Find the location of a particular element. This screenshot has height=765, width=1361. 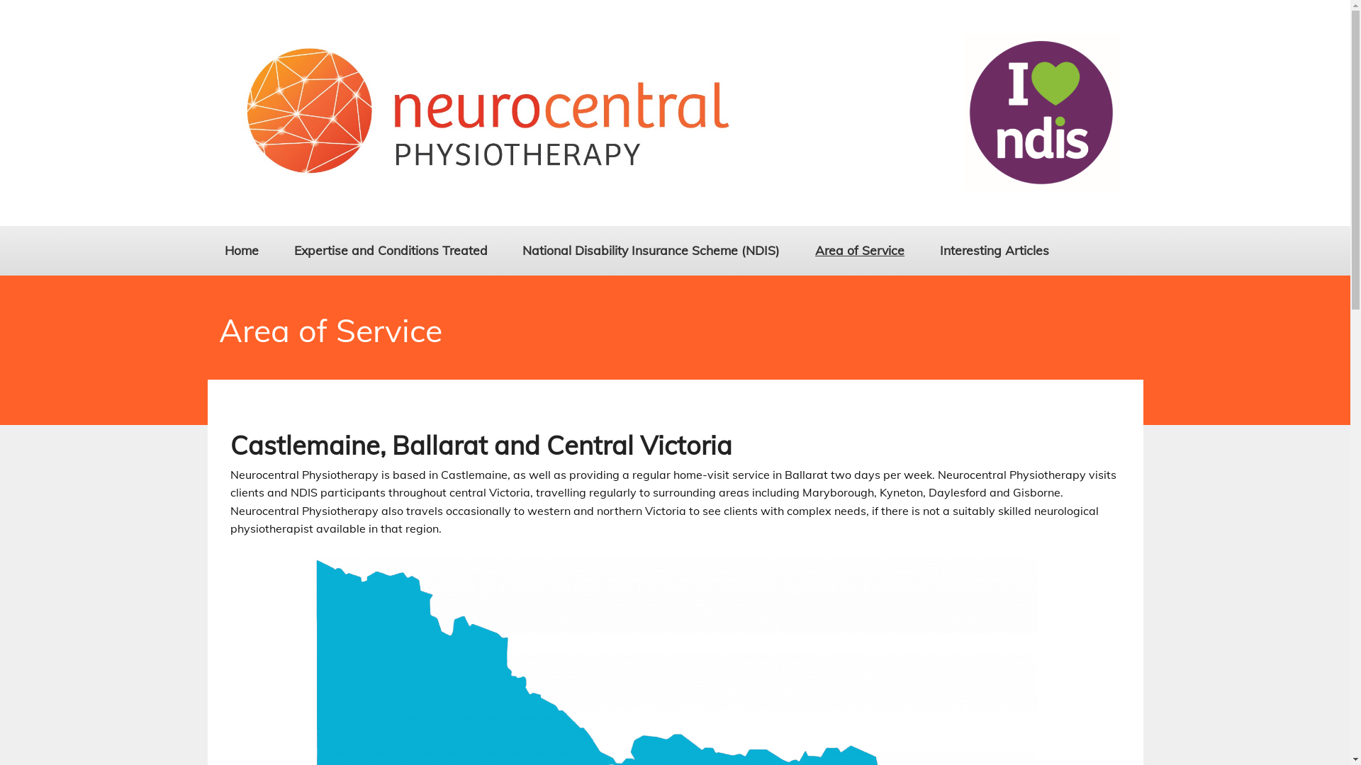

Home is located at coordinates (242, 251).